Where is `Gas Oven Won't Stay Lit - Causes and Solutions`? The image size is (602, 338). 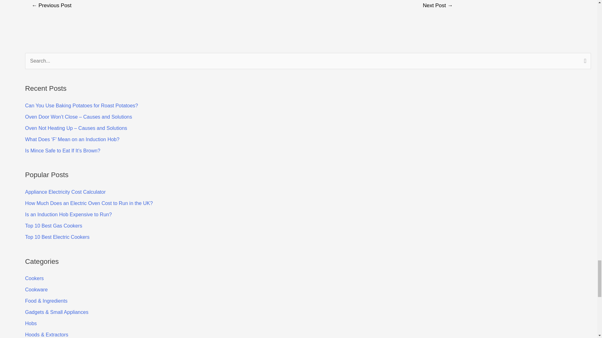
Gas Oven Won't Stay Lit - Causes and Solutions is located at coordinates (51, 6).